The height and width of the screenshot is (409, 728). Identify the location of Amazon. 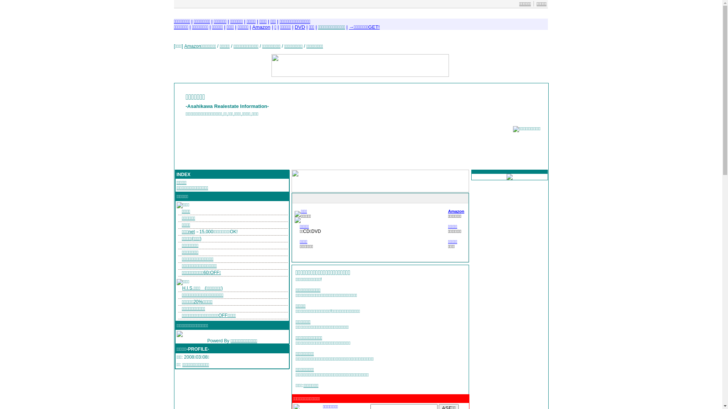
(457, 211).